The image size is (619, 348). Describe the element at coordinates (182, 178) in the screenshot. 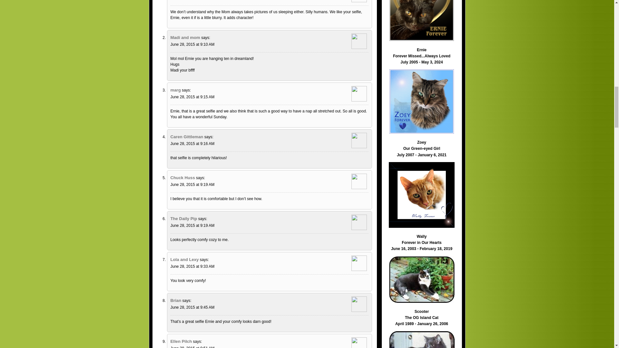

I see `Chuck Huss` at that location.